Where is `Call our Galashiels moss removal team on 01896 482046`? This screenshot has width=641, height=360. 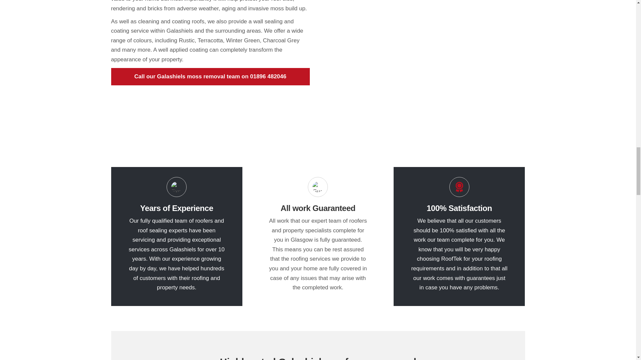 Call our Galashiels moss removal team on 01896 482046 is located at coordinates (210, 77).